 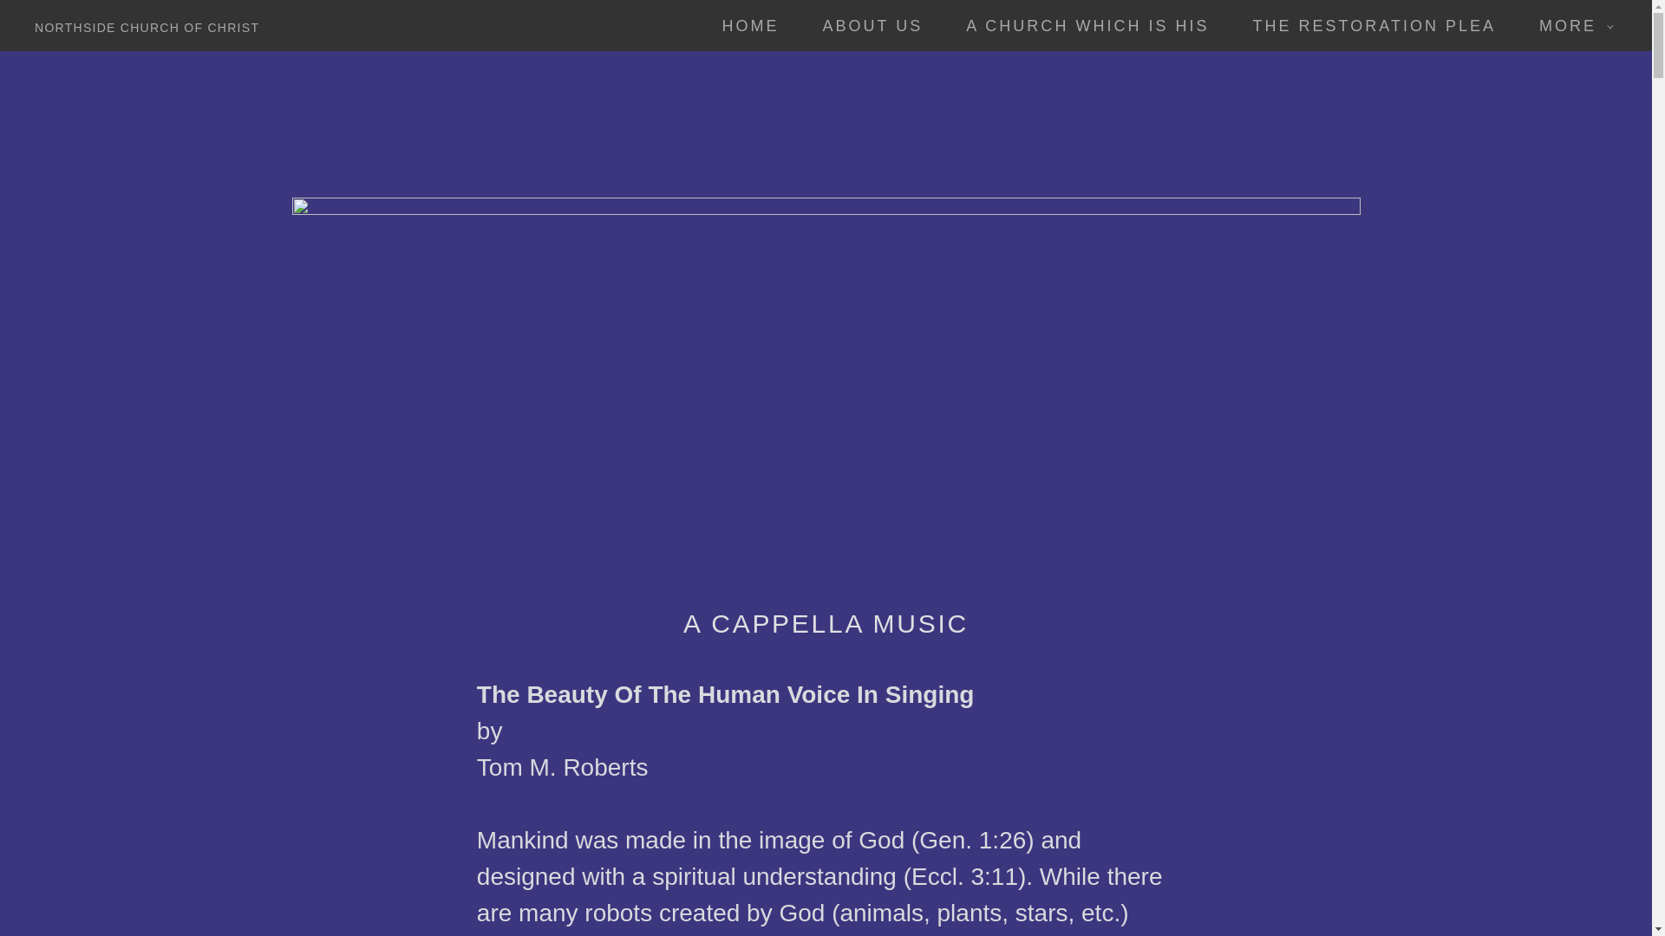 I want to click on THE RESTORATION PLEA, so click(x=1367, y=25).